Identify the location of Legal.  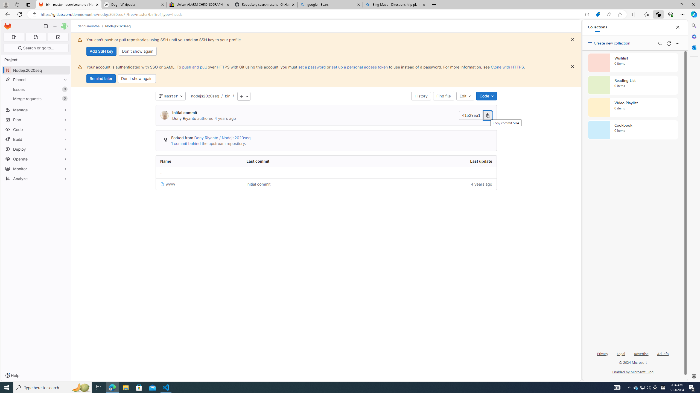
(621, 356).